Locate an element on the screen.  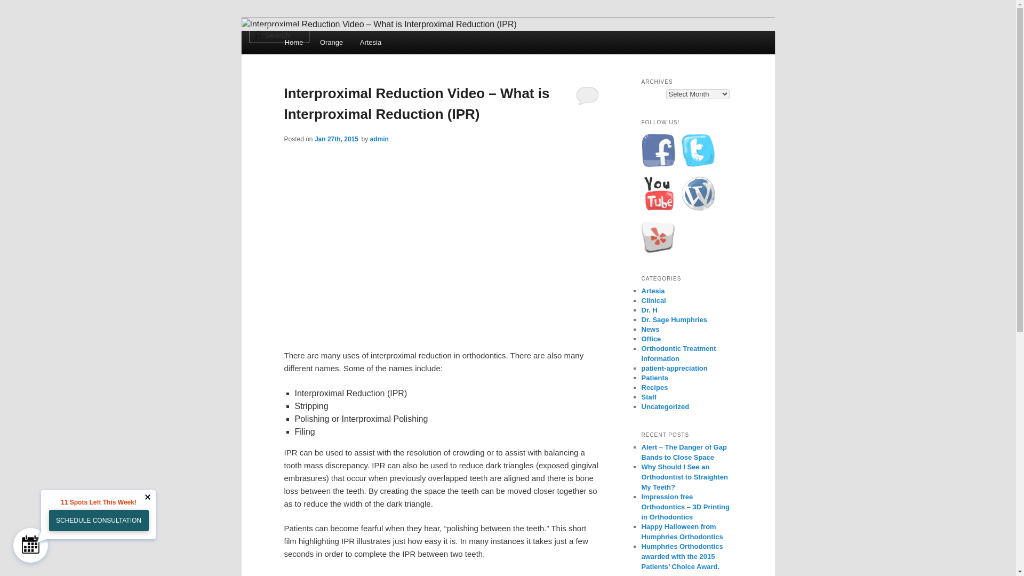
Office is located at coordinates (651, 338).